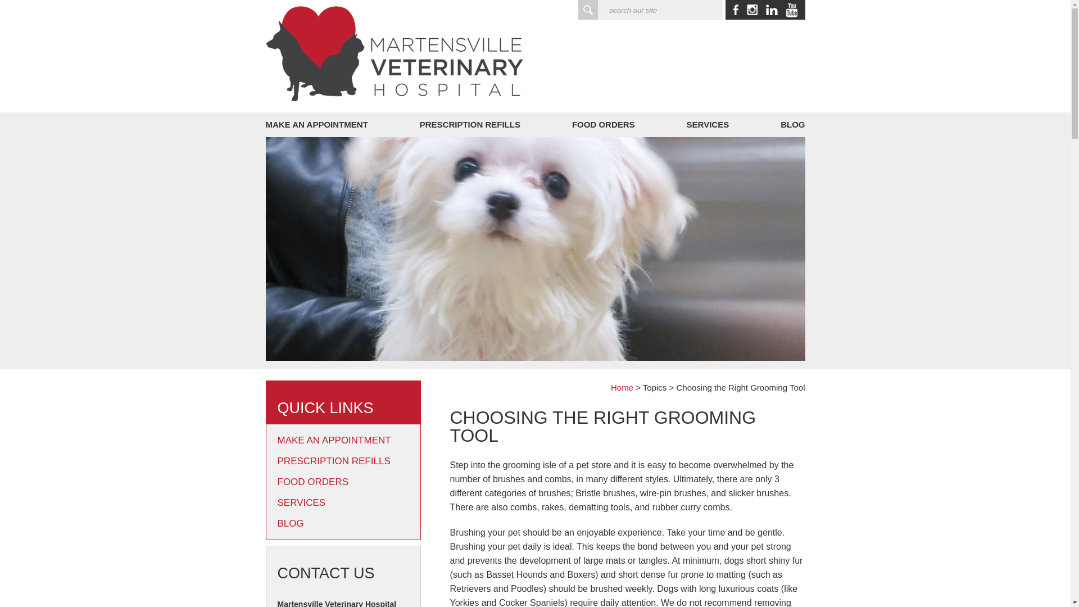  What do you see at coordinates (343, 523) in the screenshot?
I see `BLOG` at bounding box center [343, 523].